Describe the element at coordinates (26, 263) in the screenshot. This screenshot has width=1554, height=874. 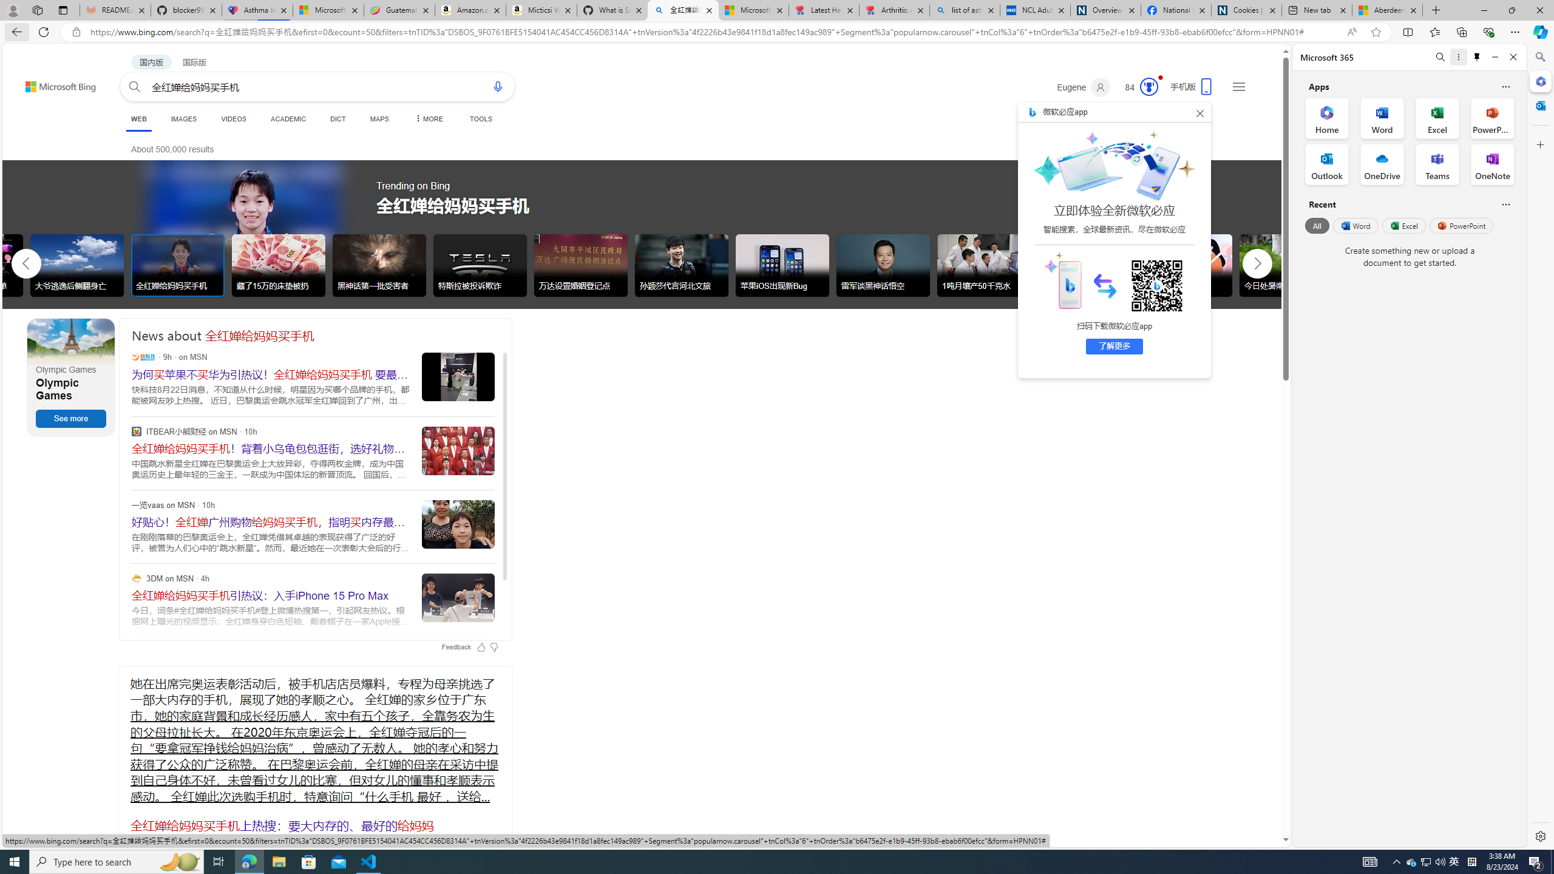
I see `AutomationID: tob_left_arrow` at that location.